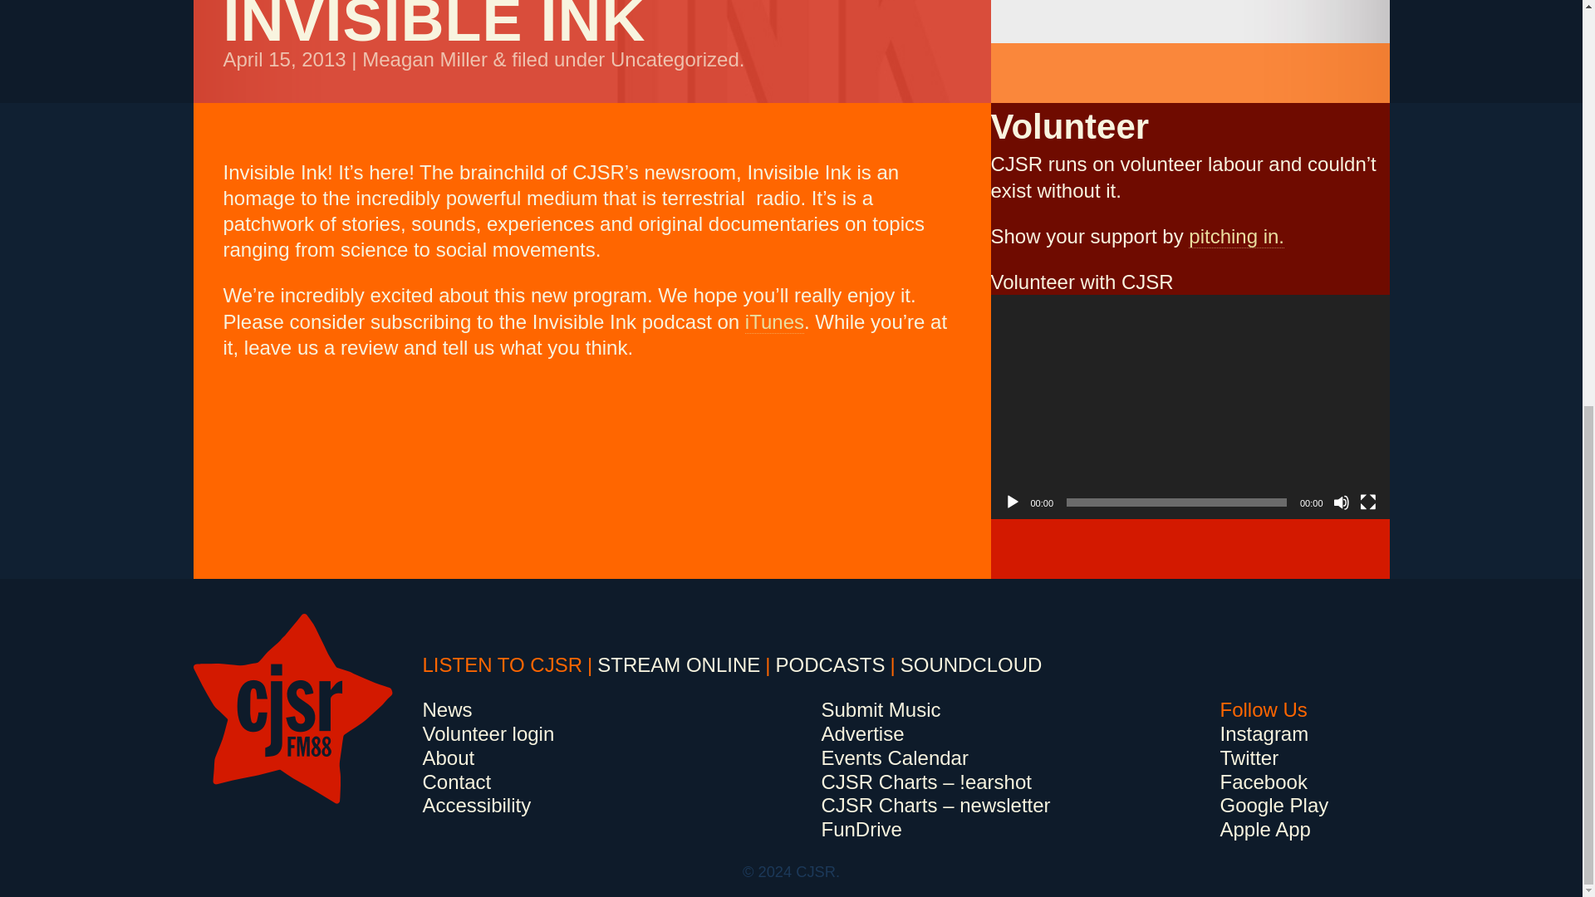 This screenshot has width=1595, height=897. I want to click on Meagan Miller, so click(425, 60).